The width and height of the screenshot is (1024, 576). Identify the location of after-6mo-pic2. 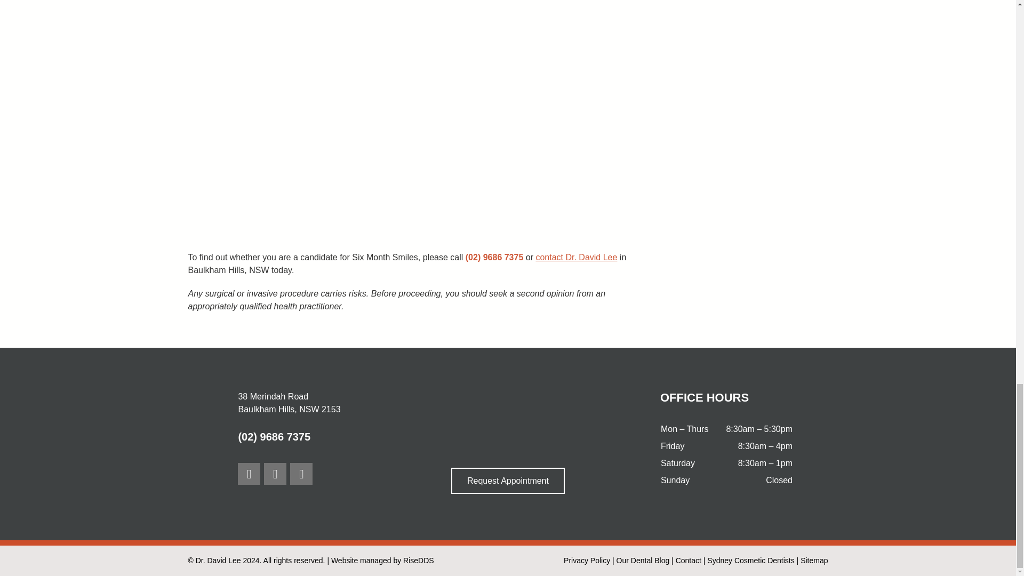
(249, 474).